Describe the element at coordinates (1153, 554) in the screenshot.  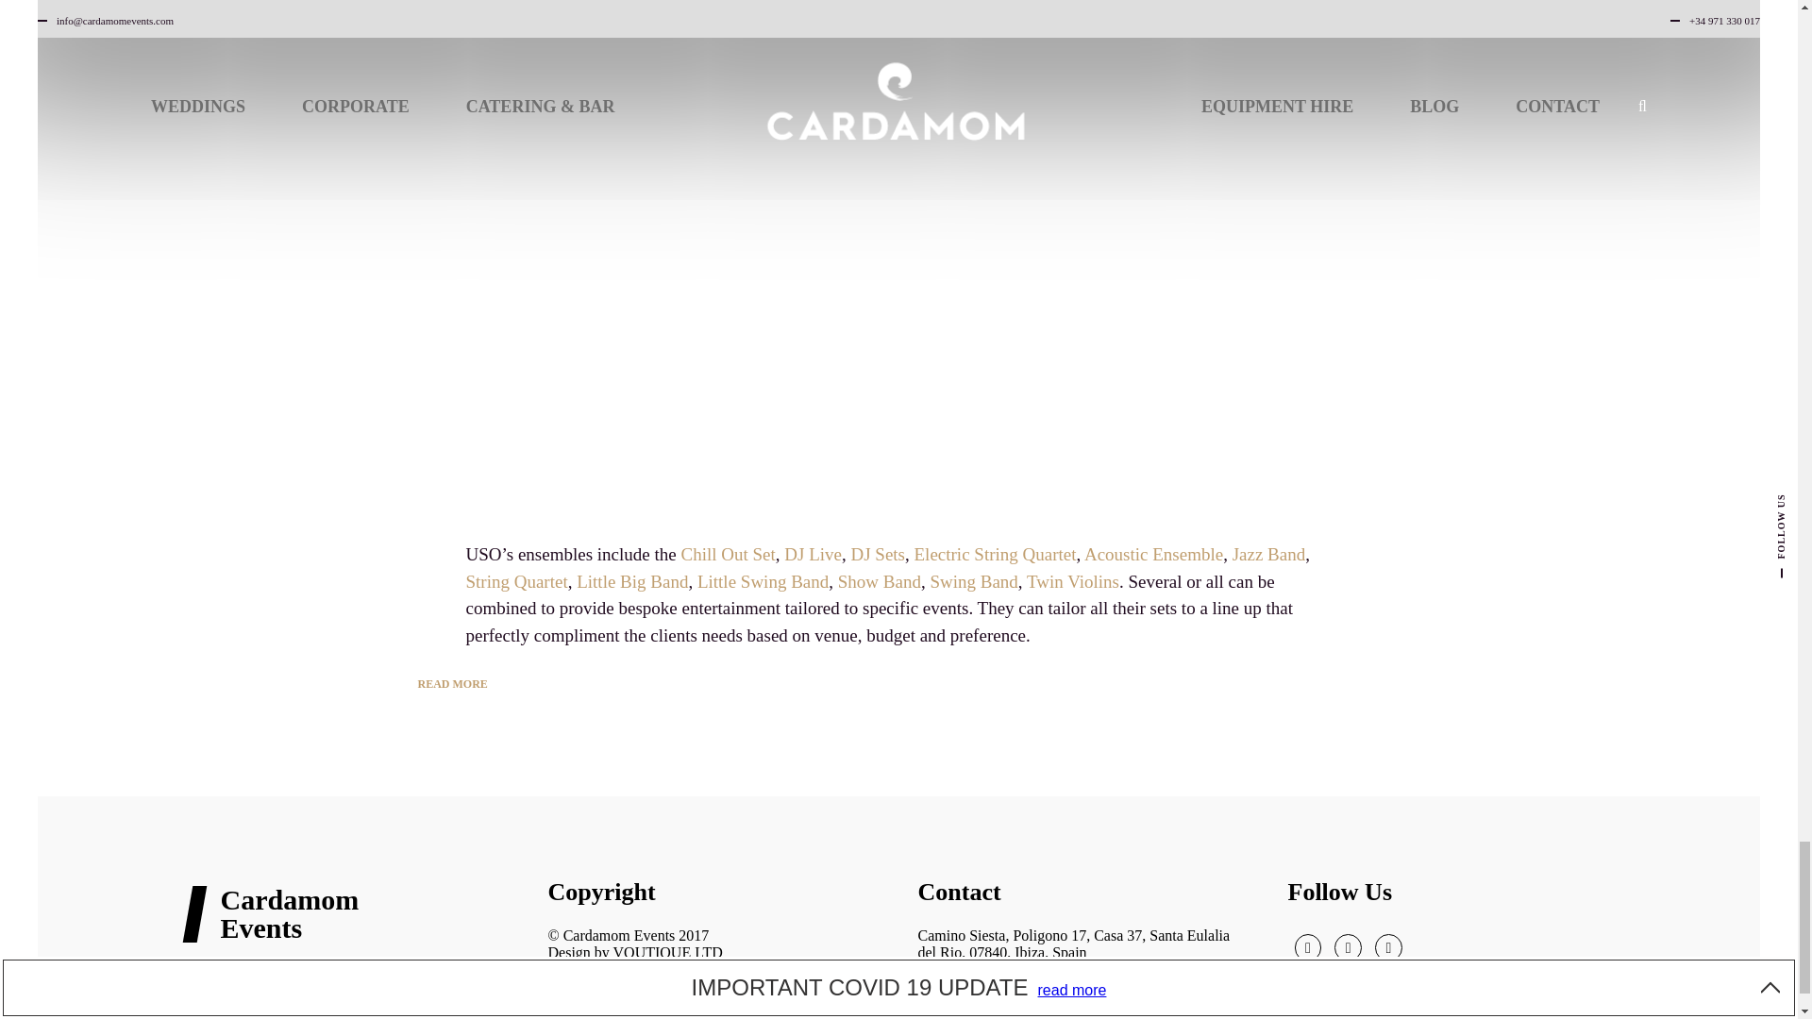
I see `Acoustic Ensemble` at that location.